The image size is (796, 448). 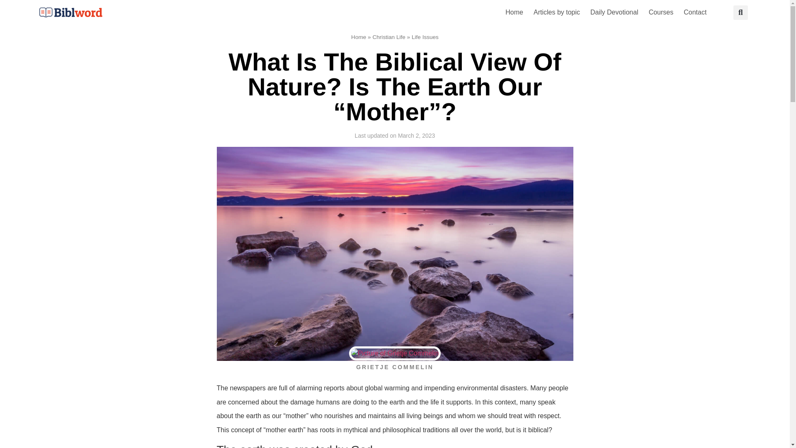 What do you see at coordinates (425, 37) in the screenshot?
I see `Life Issues` at bounding box center [425, 37].